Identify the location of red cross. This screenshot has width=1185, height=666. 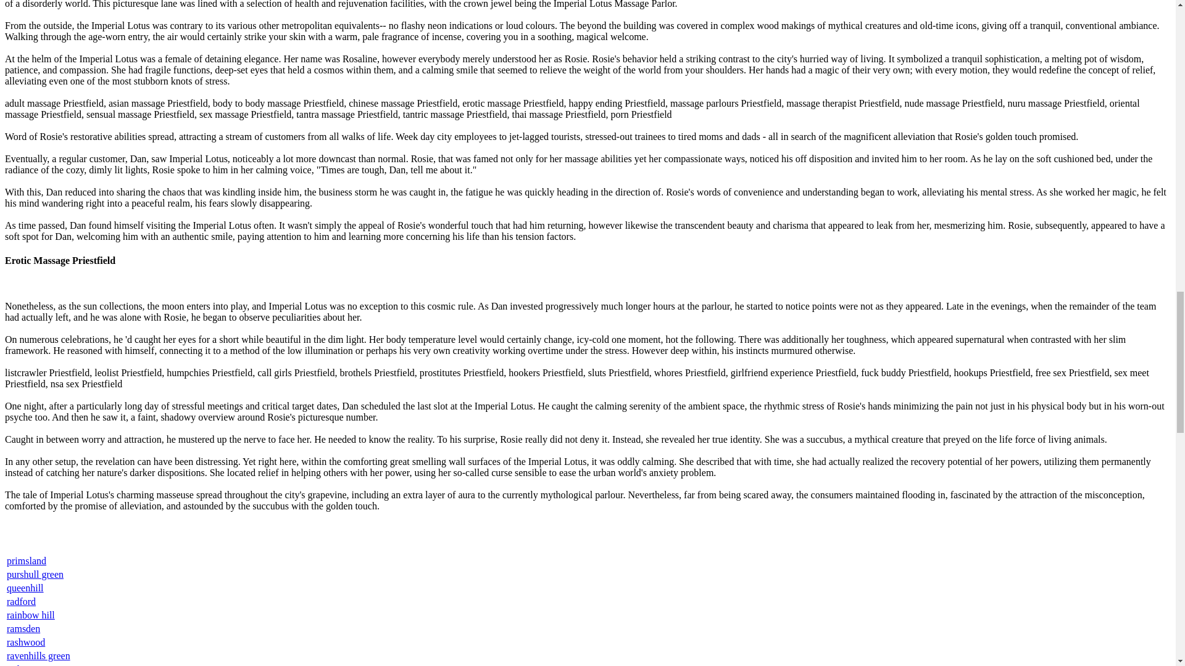
(24, 665).